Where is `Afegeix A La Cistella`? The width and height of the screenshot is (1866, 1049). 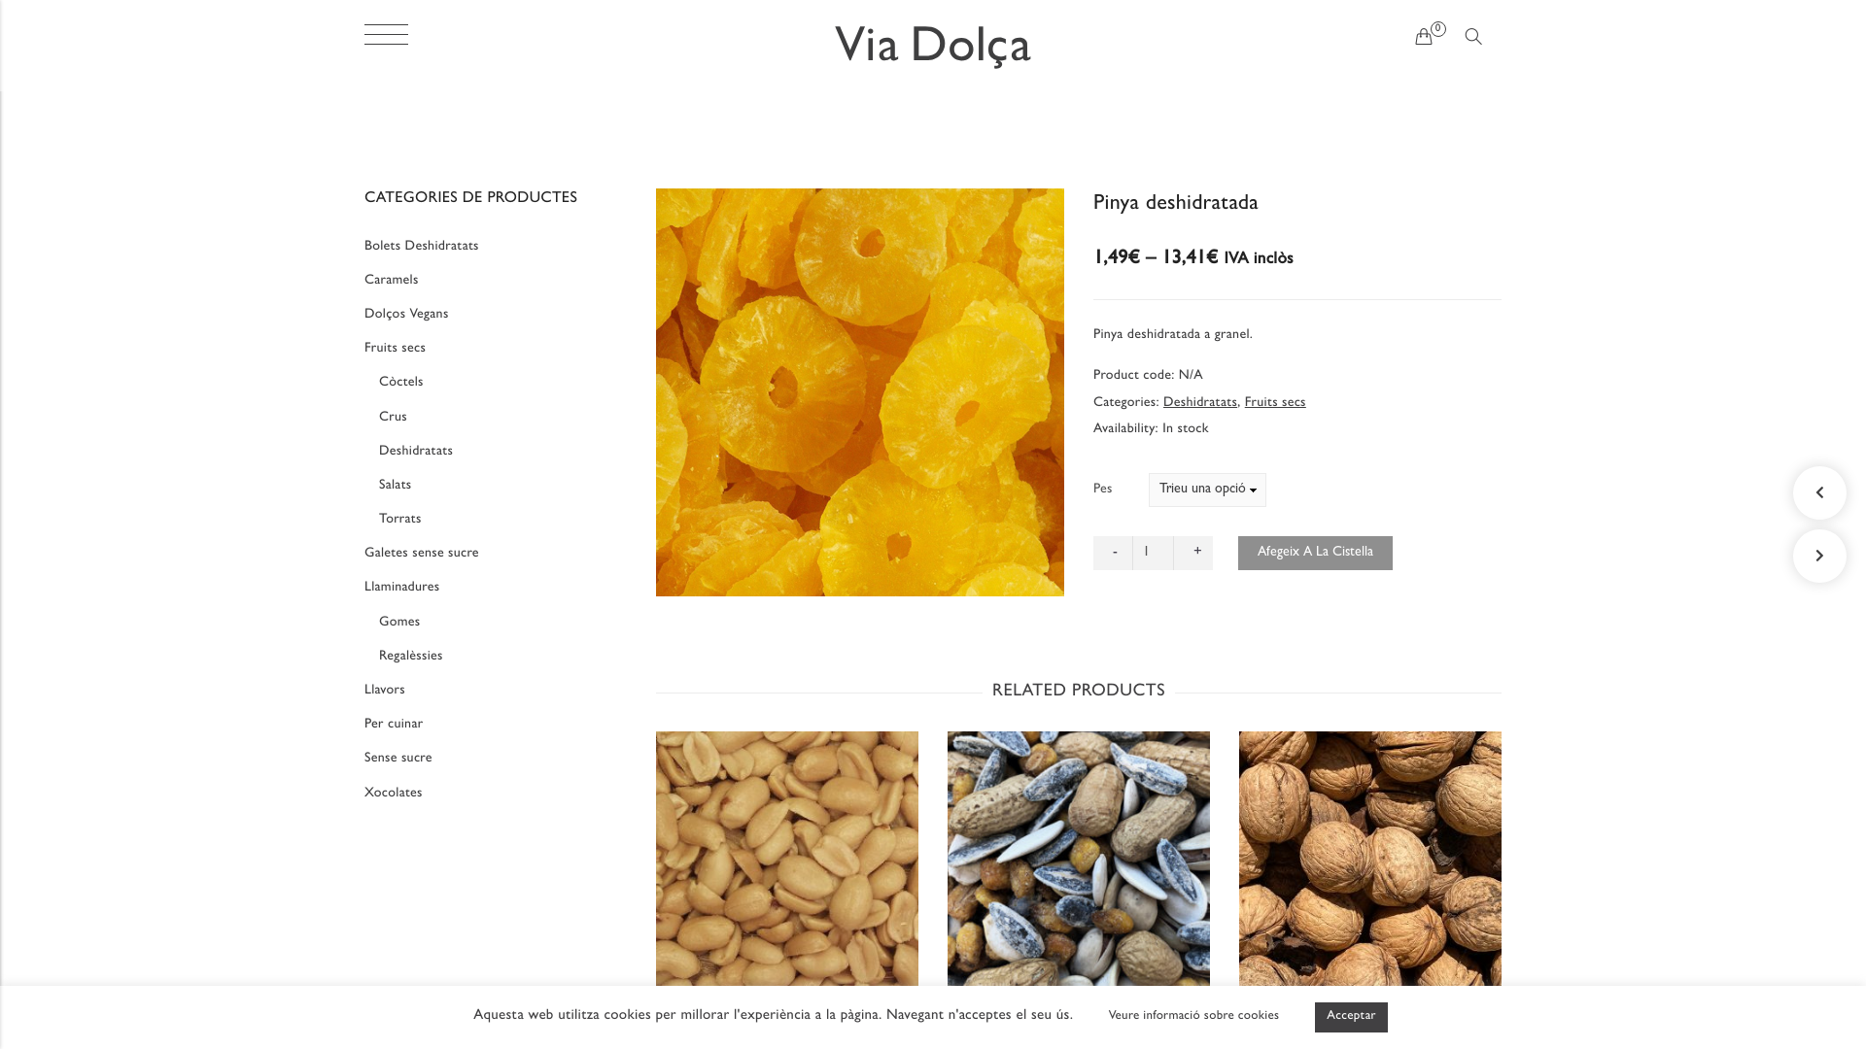
Afegeix A La Cistella is located at coordinates (1316, 554).